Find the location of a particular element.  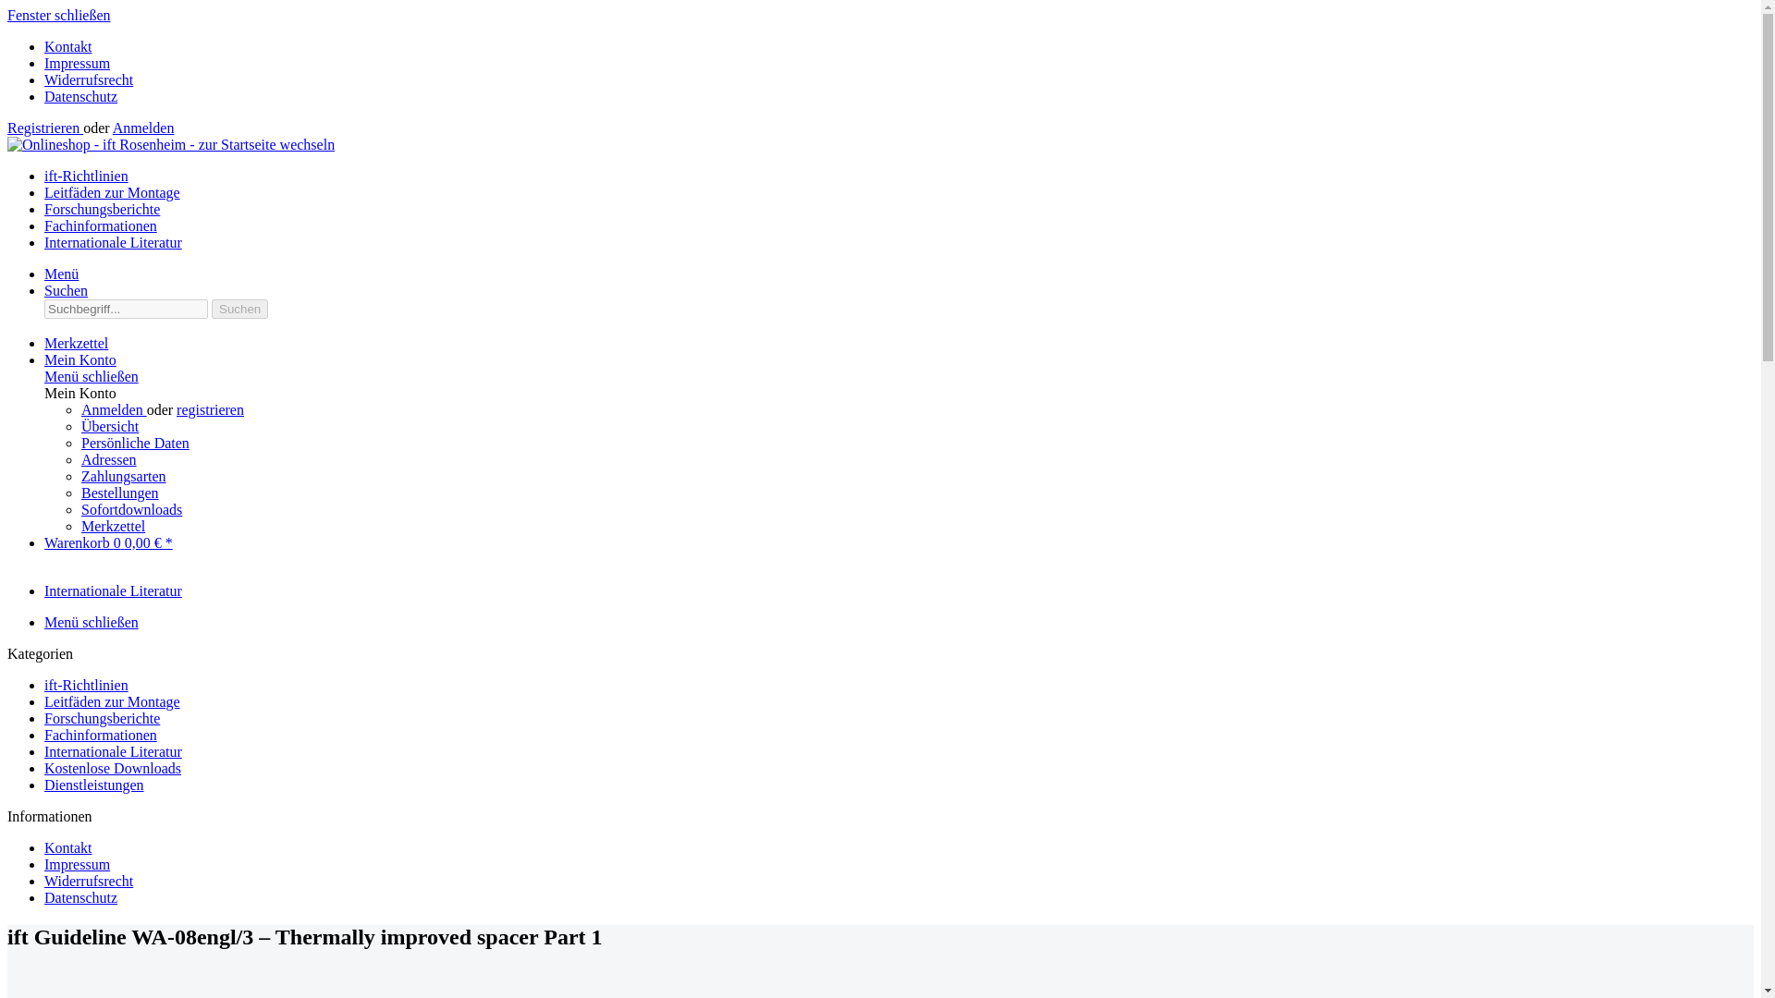

Kostenlose Downloads is located at coordinates (113, 768).